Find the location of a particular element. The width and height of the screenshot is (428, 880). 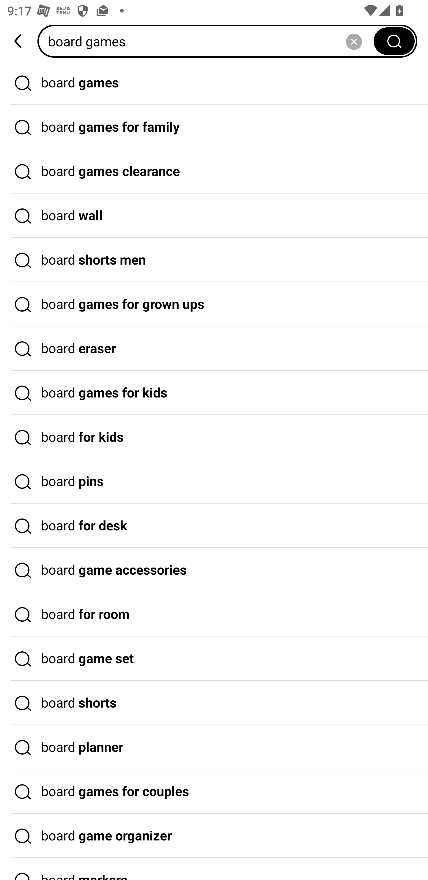

board wall is located at coordinates (214, 216).